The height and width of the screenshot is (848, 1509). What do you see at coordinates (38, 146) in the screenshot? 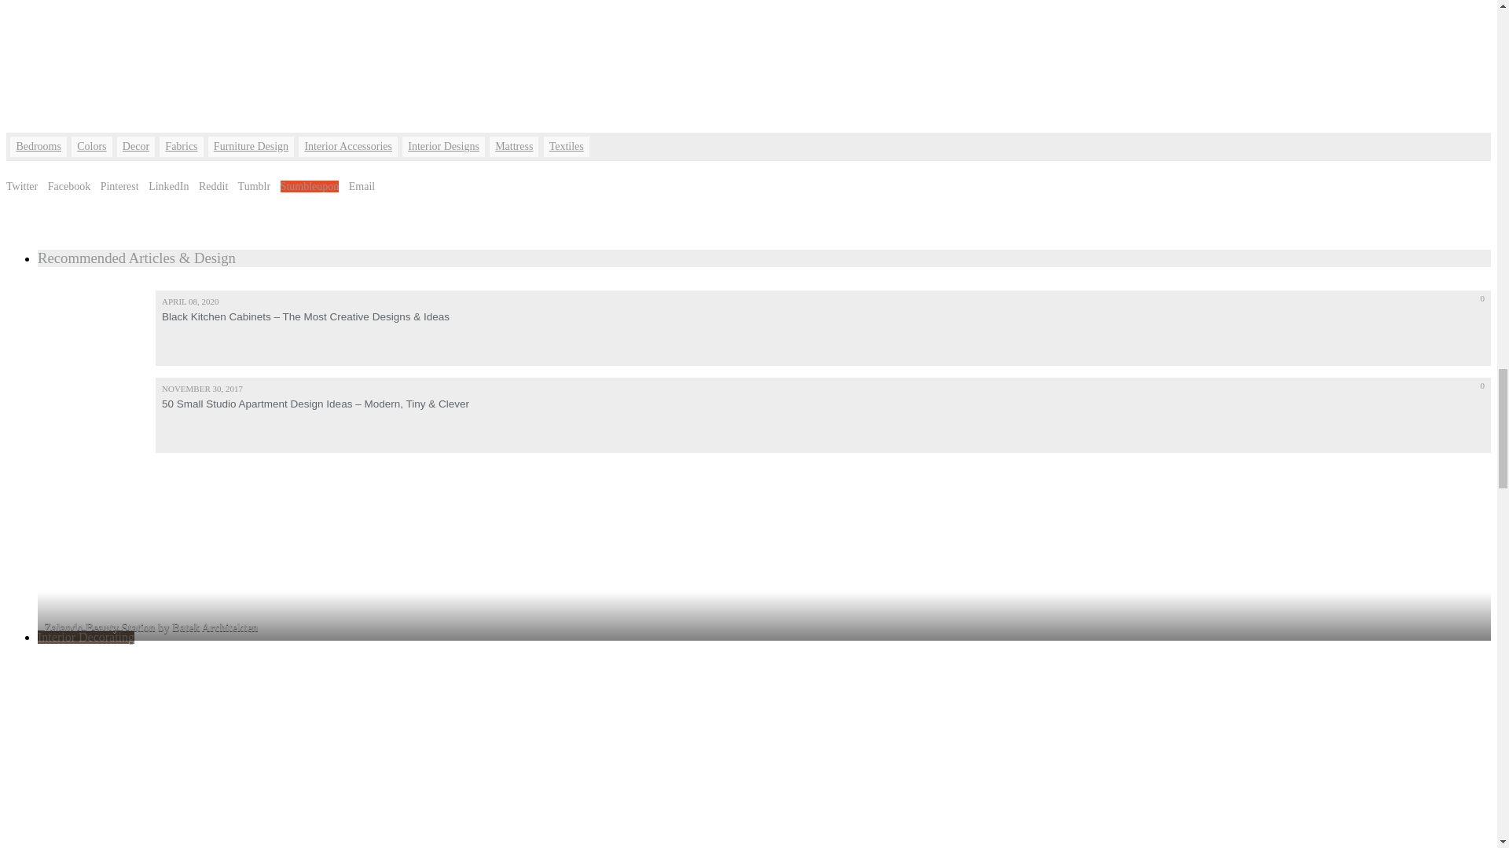
I see `Bedrooms` at bounding box center [38, 146].